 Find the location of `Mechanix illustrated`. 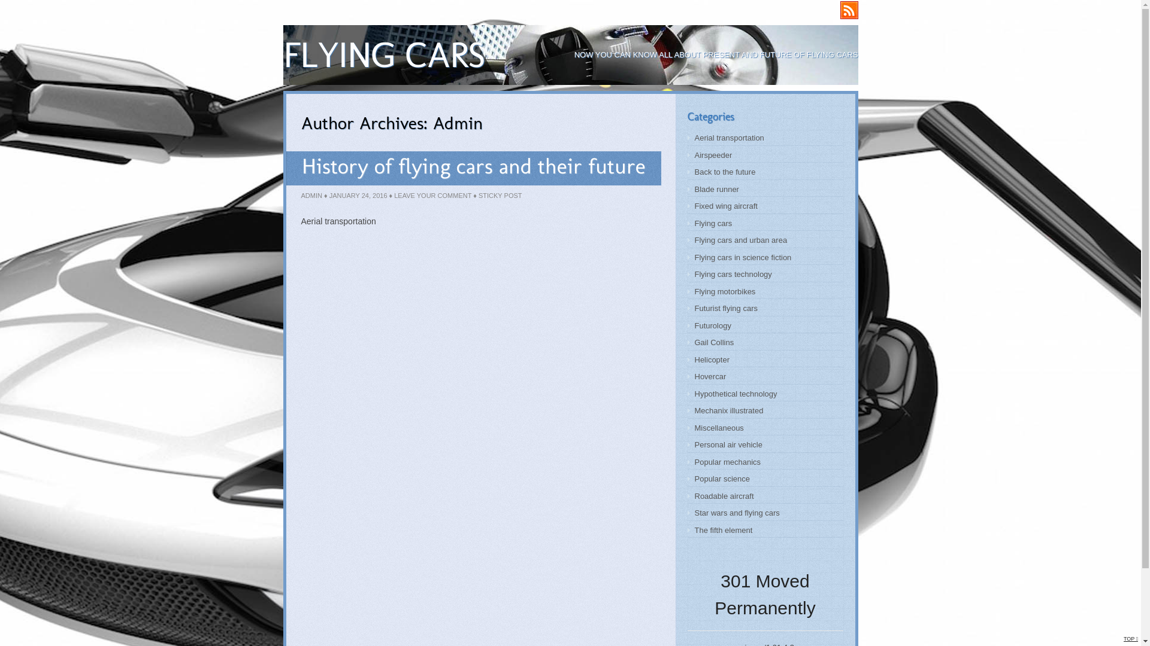

Mechanix illustrated is located at coordinates (730, 410).